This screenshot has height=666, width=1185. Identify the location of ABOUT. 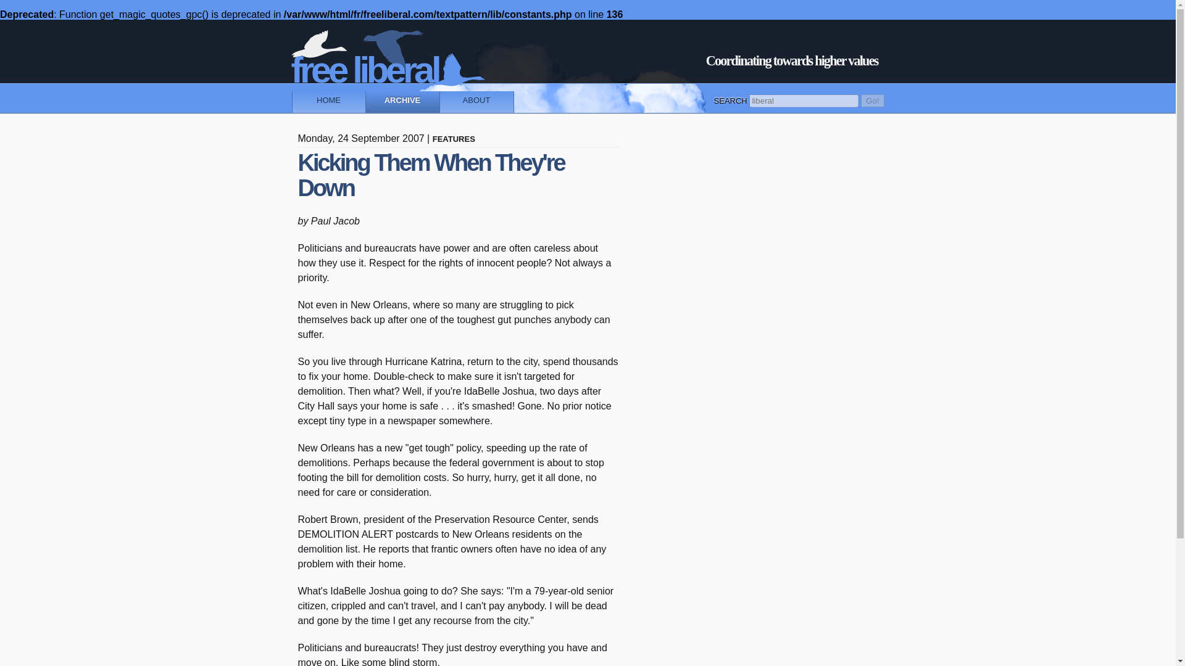
(476, 101).